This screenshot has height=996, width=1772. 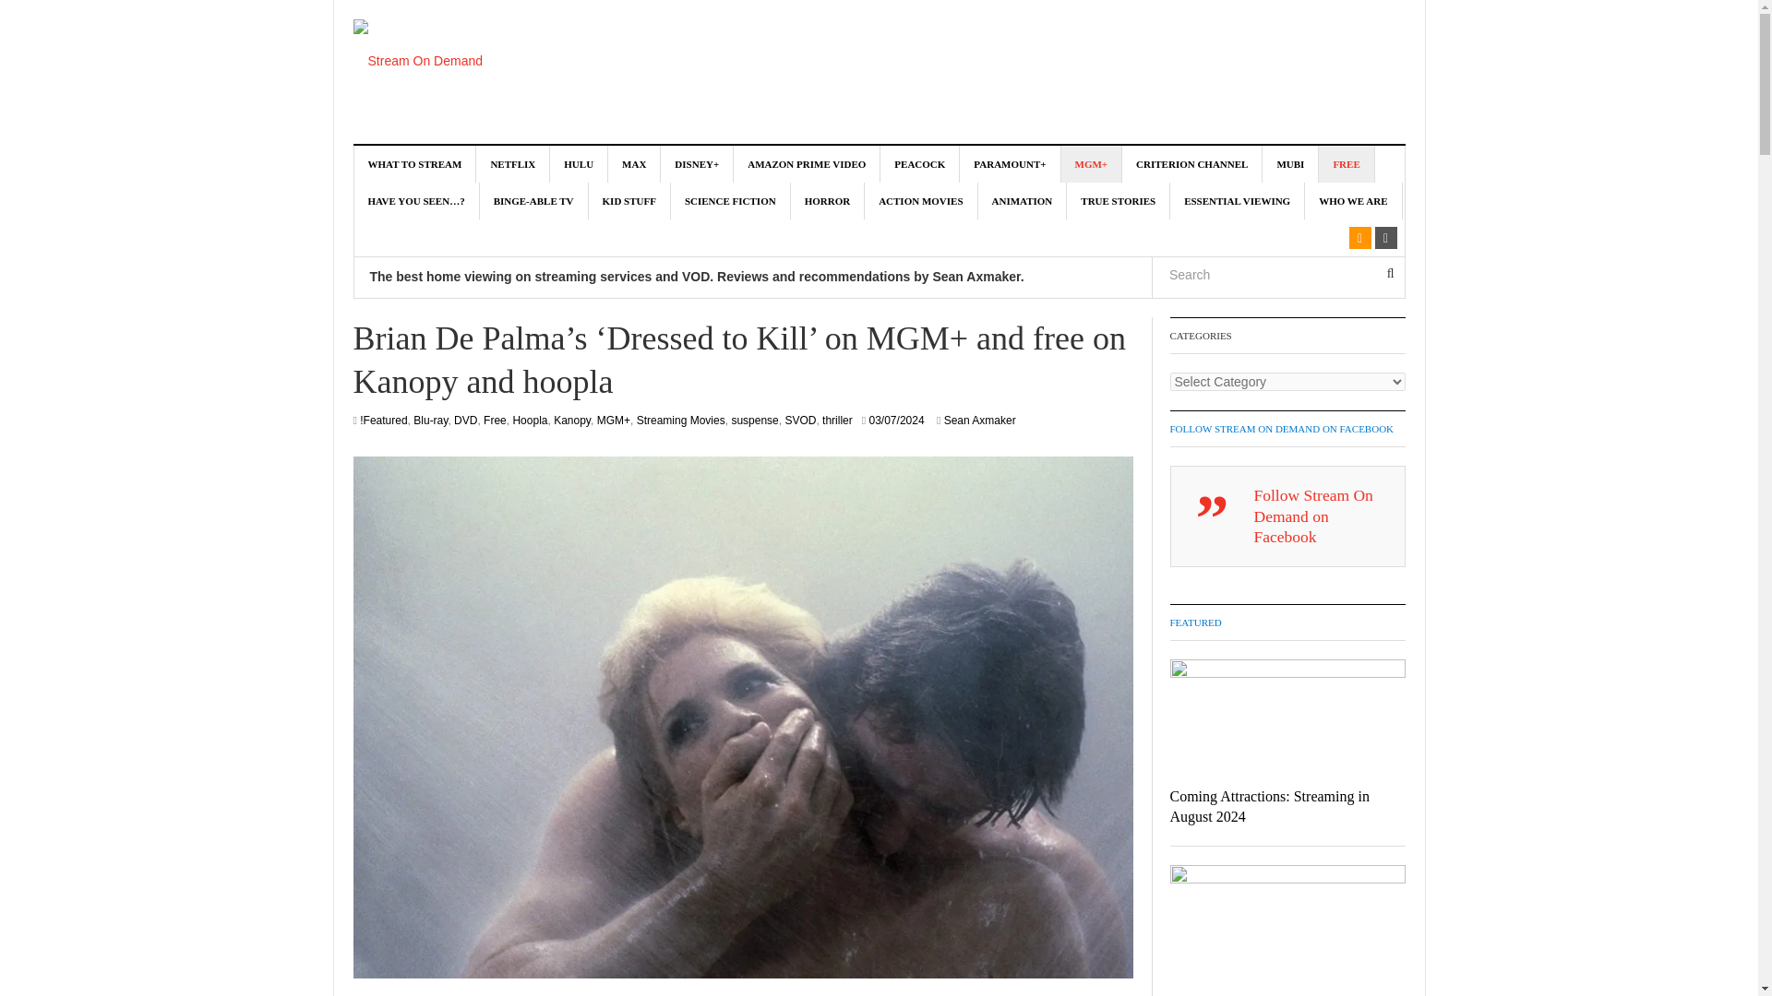 I want to click on WHAT TO STREAM, so click(x=415, y=163).